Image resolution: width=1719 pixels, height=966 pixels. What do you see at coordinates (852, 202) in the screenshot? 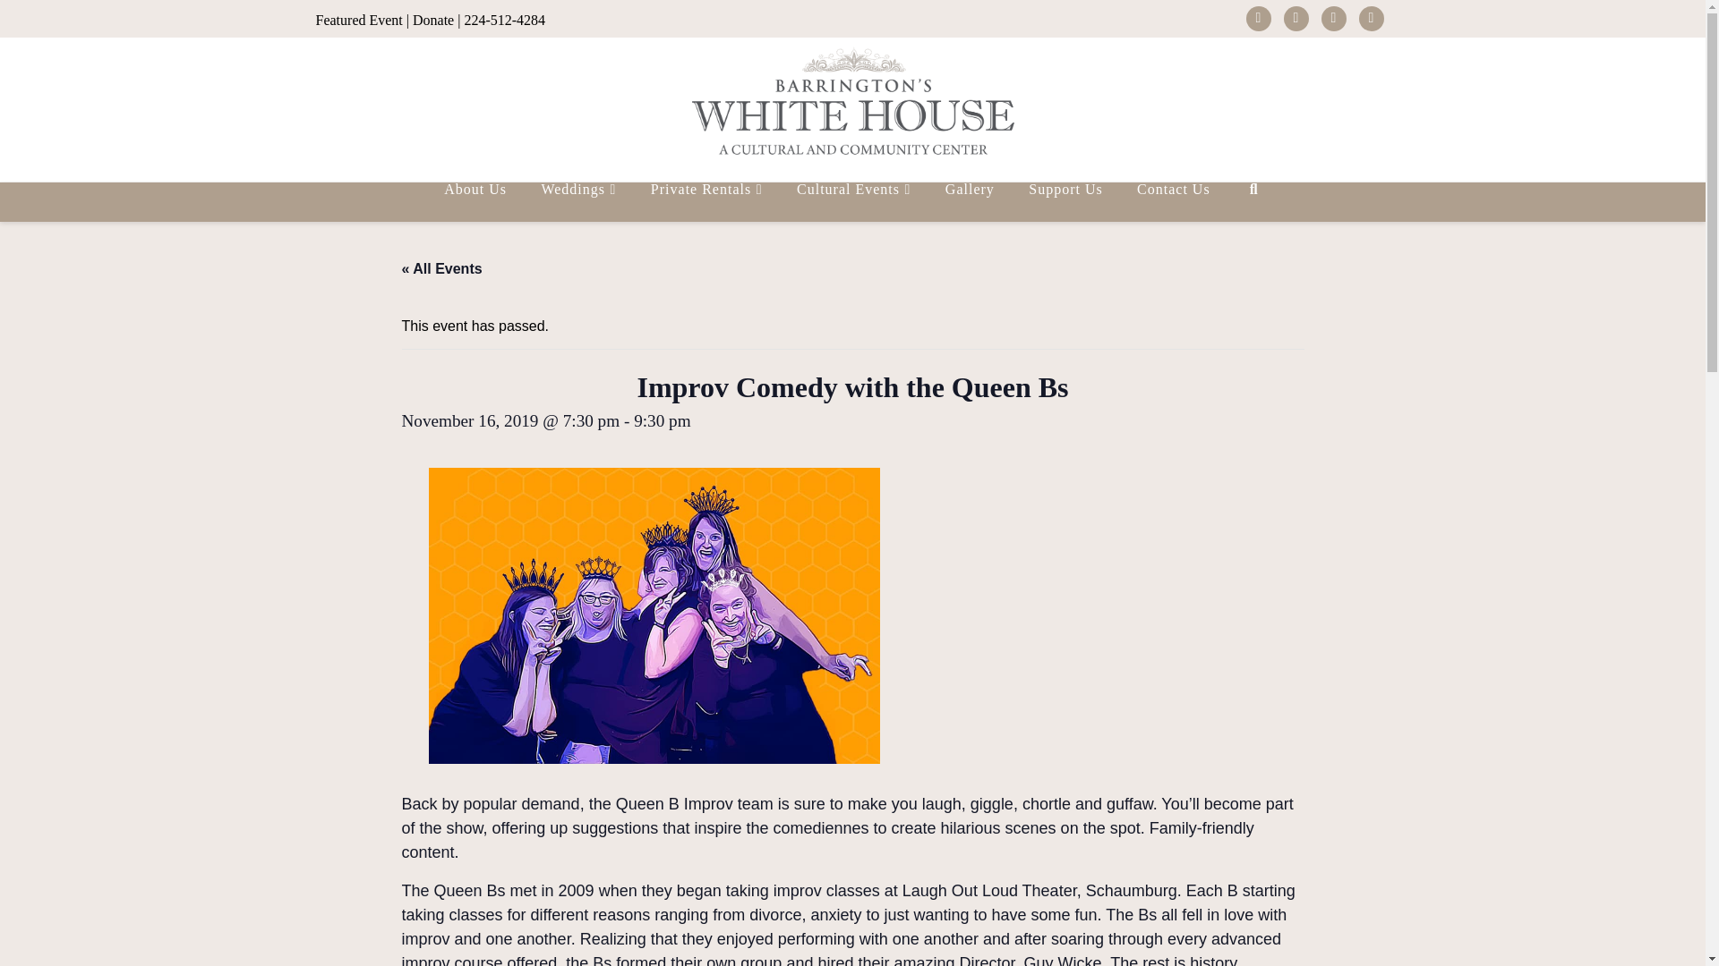
I see `Cultural Events` at bounding box center [852, 202].